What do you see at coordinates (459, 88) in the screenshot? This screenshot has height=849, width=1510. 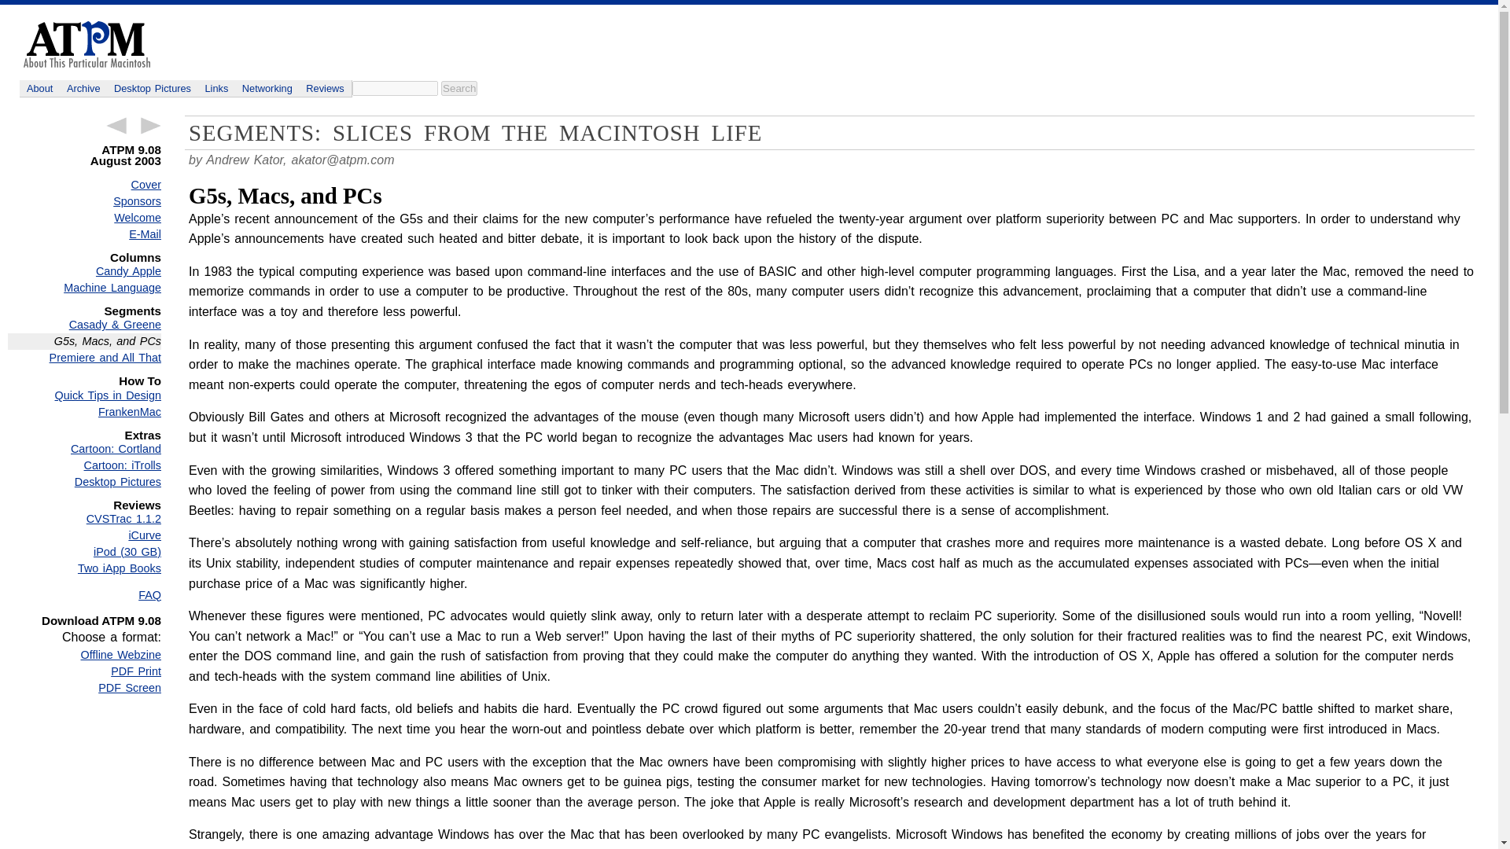 I see `Search` at bounding box center [459, 88].